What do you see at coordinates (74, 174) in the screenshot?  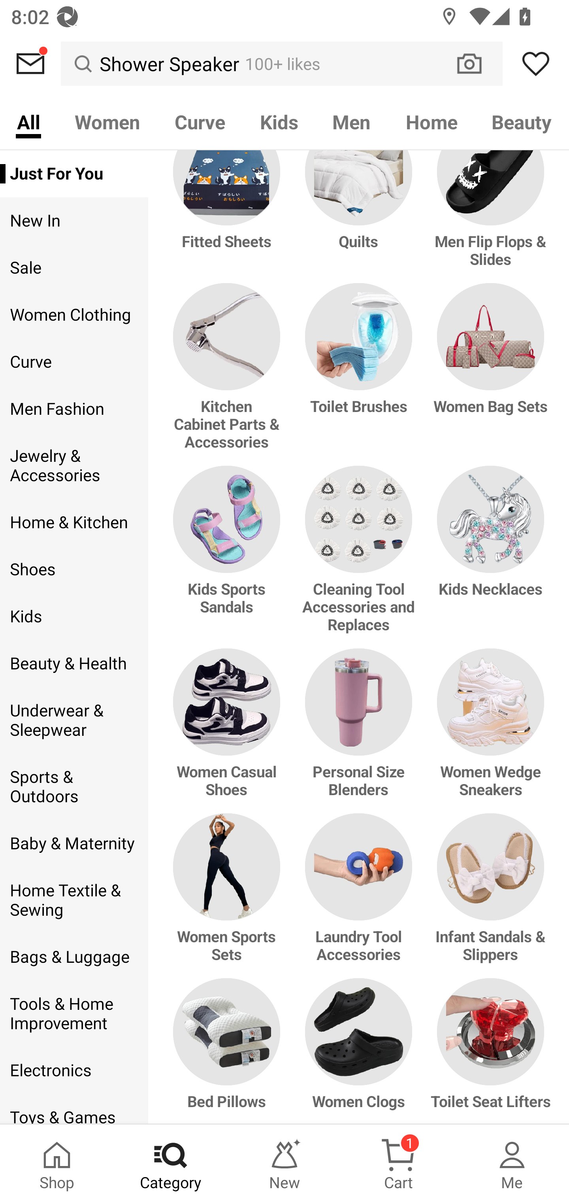 I see `Just For You` at bounding box center [74, 174].